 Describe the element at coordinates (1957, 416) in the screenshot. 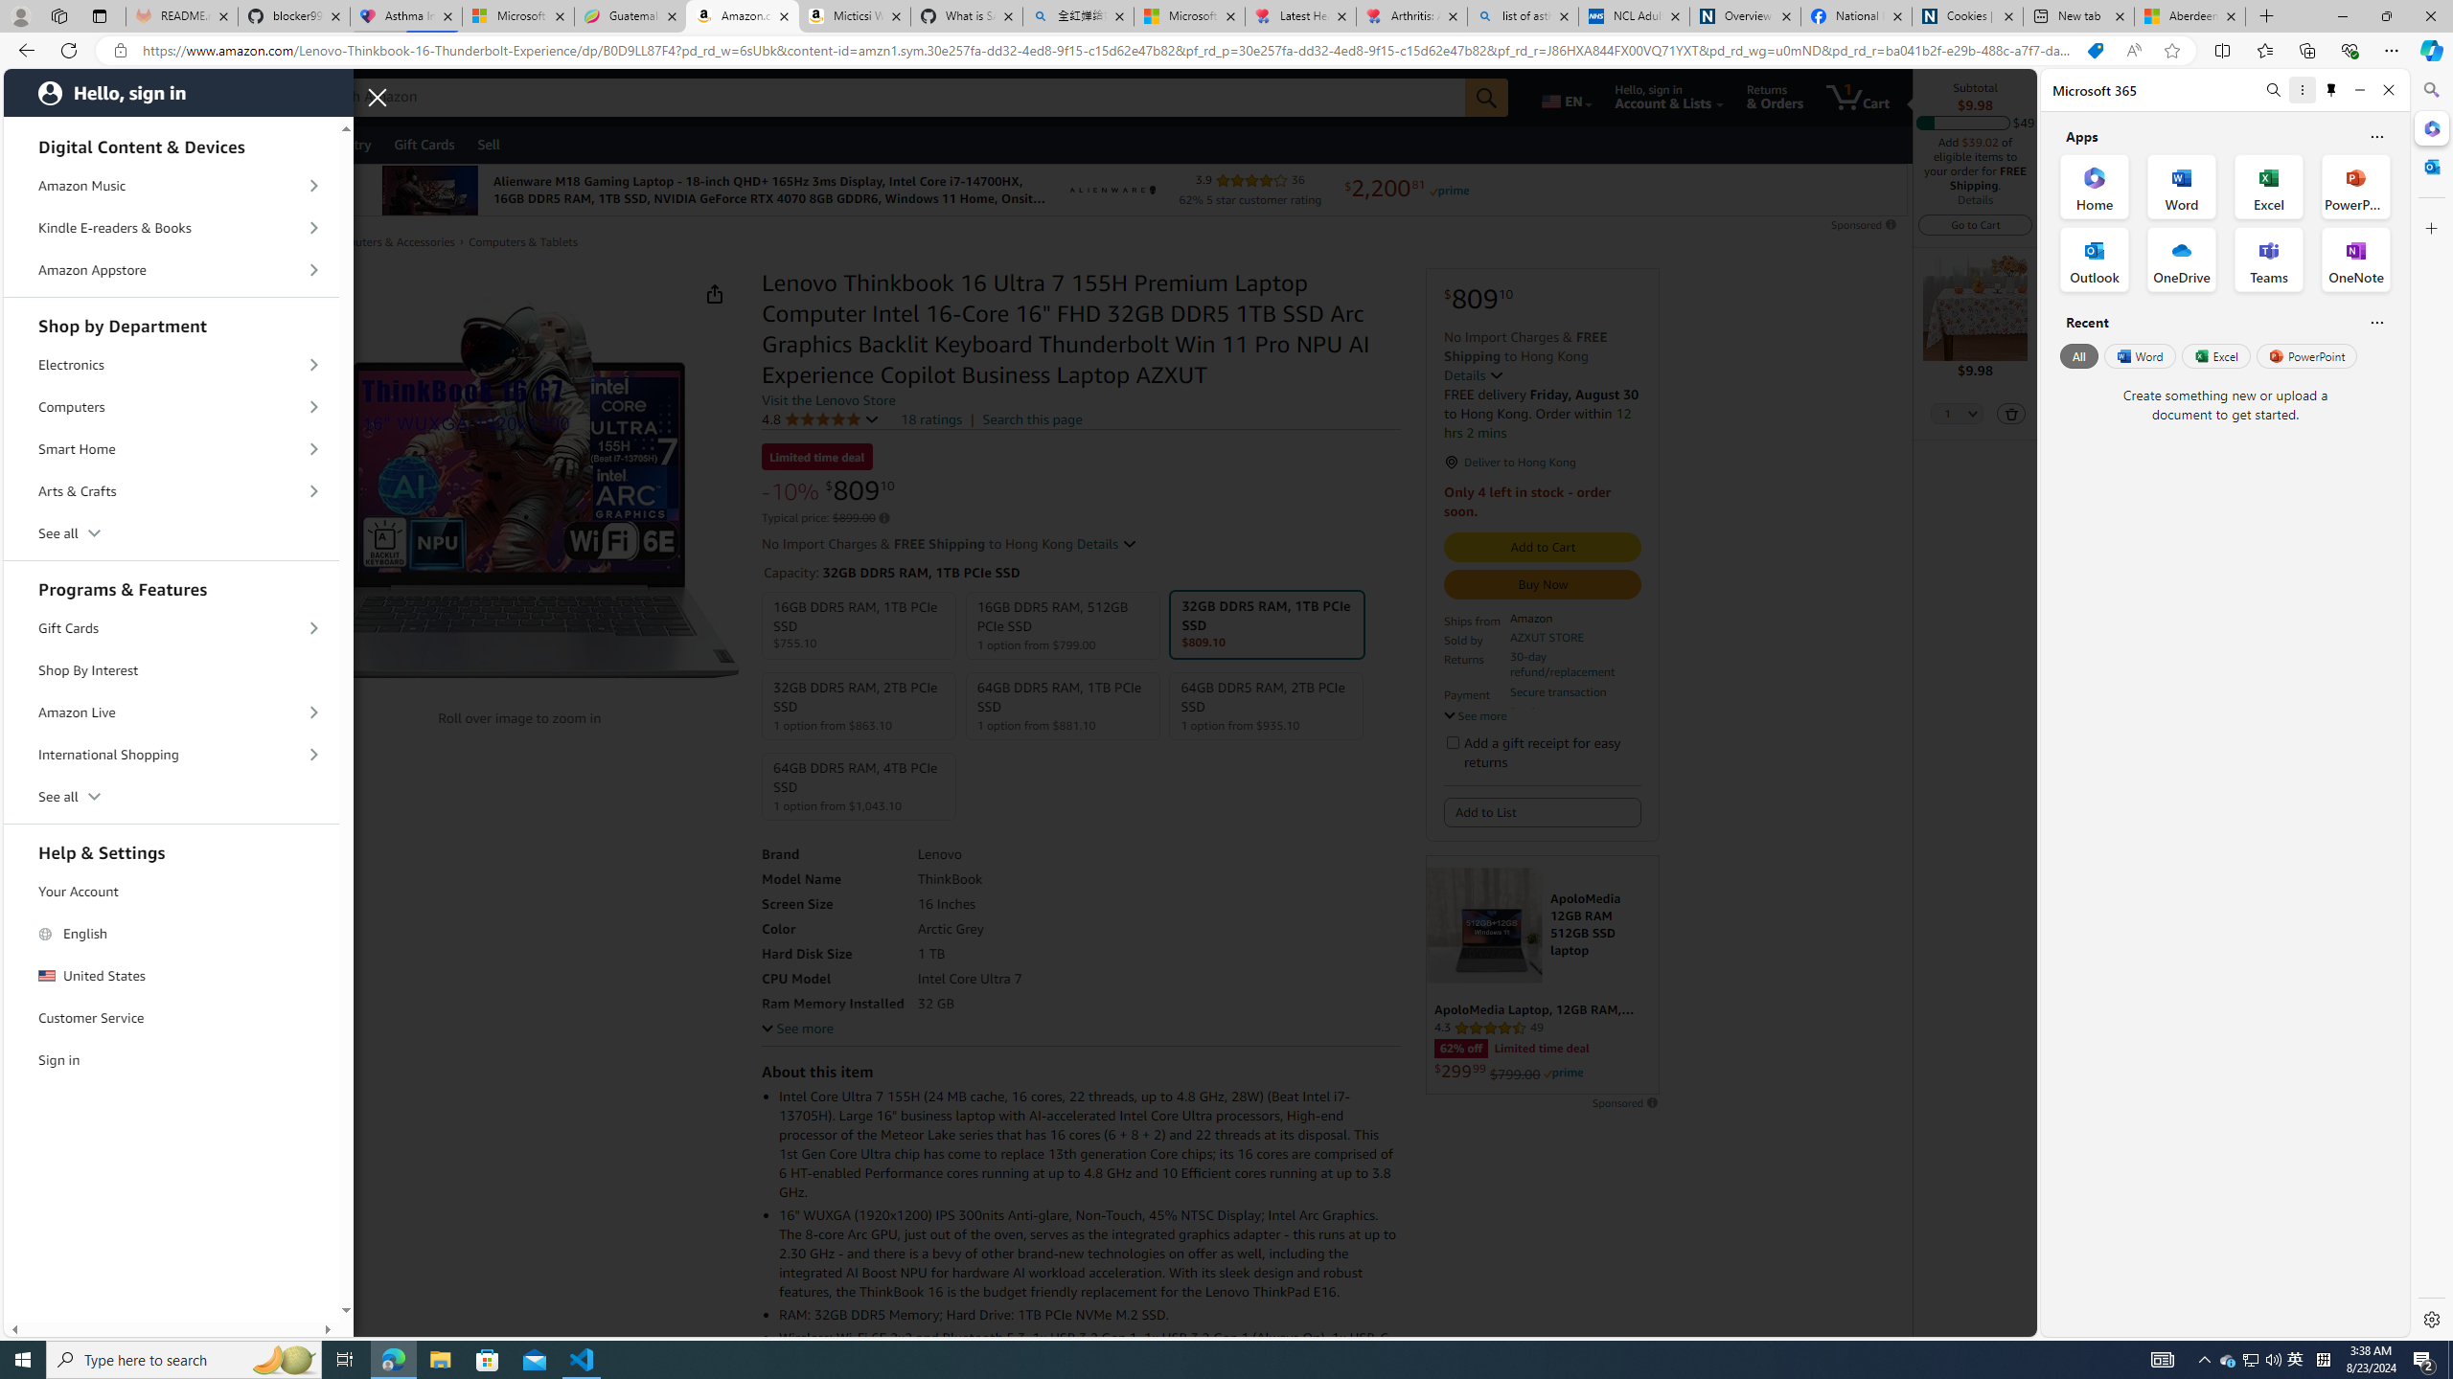

I see `Quantity Selector` at that location.